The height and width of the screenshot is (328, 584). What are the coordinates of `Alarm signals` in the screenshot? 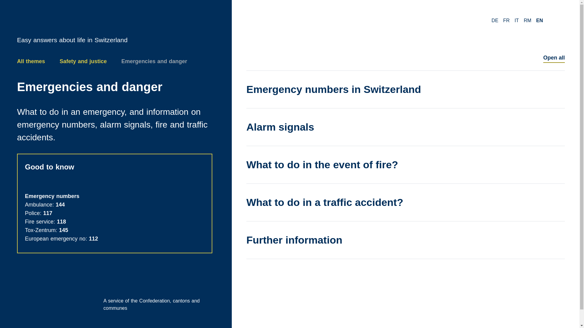 It's located at (405, 127).